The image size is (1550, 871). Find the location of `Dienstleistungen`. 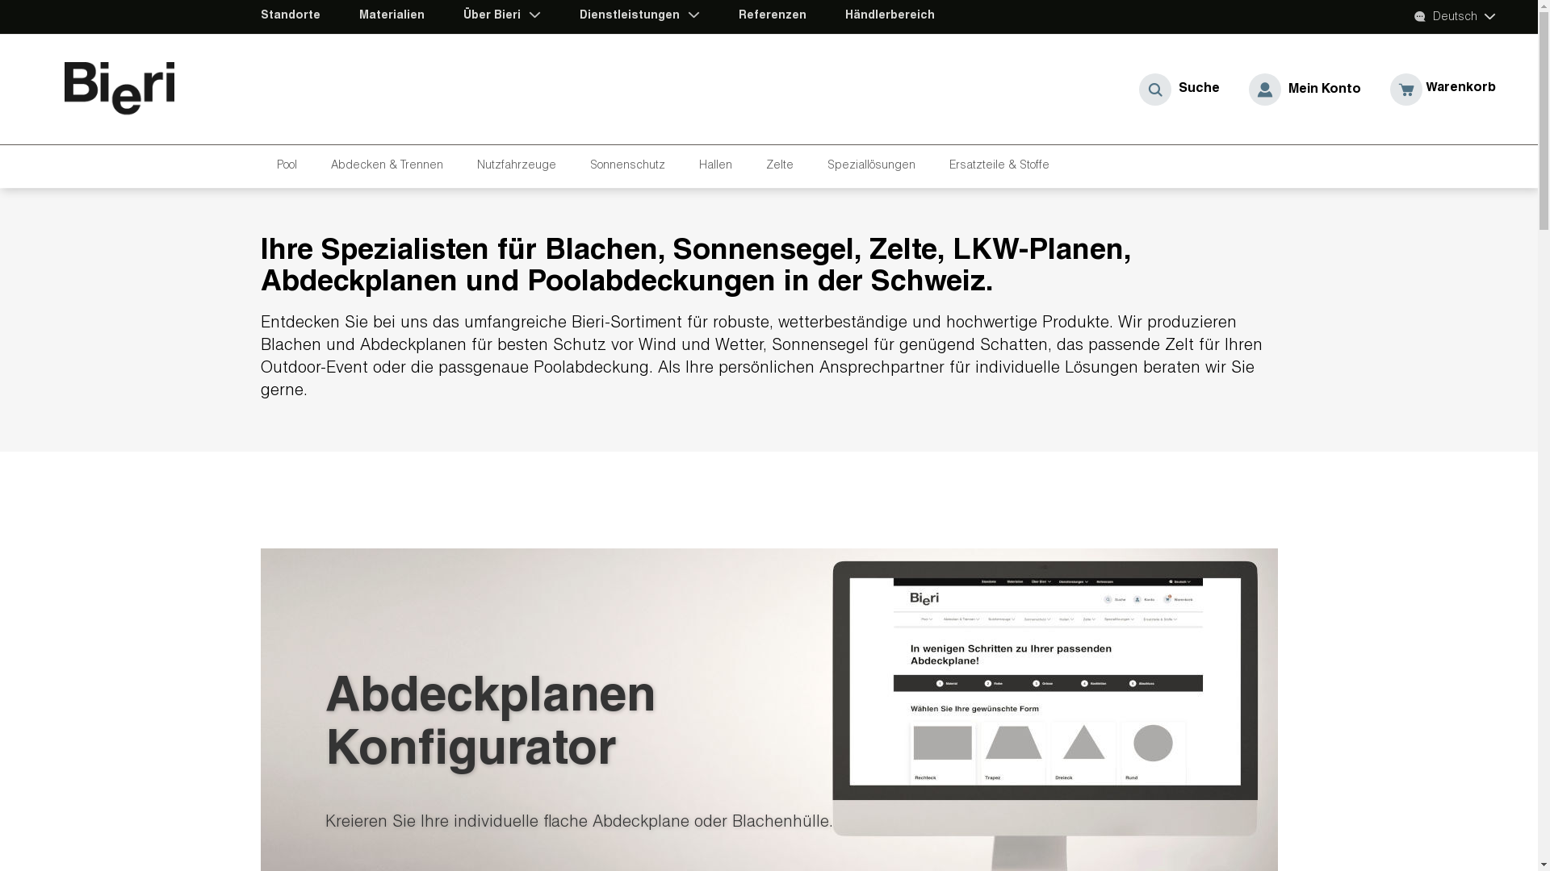

Dienstleistungen is located at coordinates (631, 16).